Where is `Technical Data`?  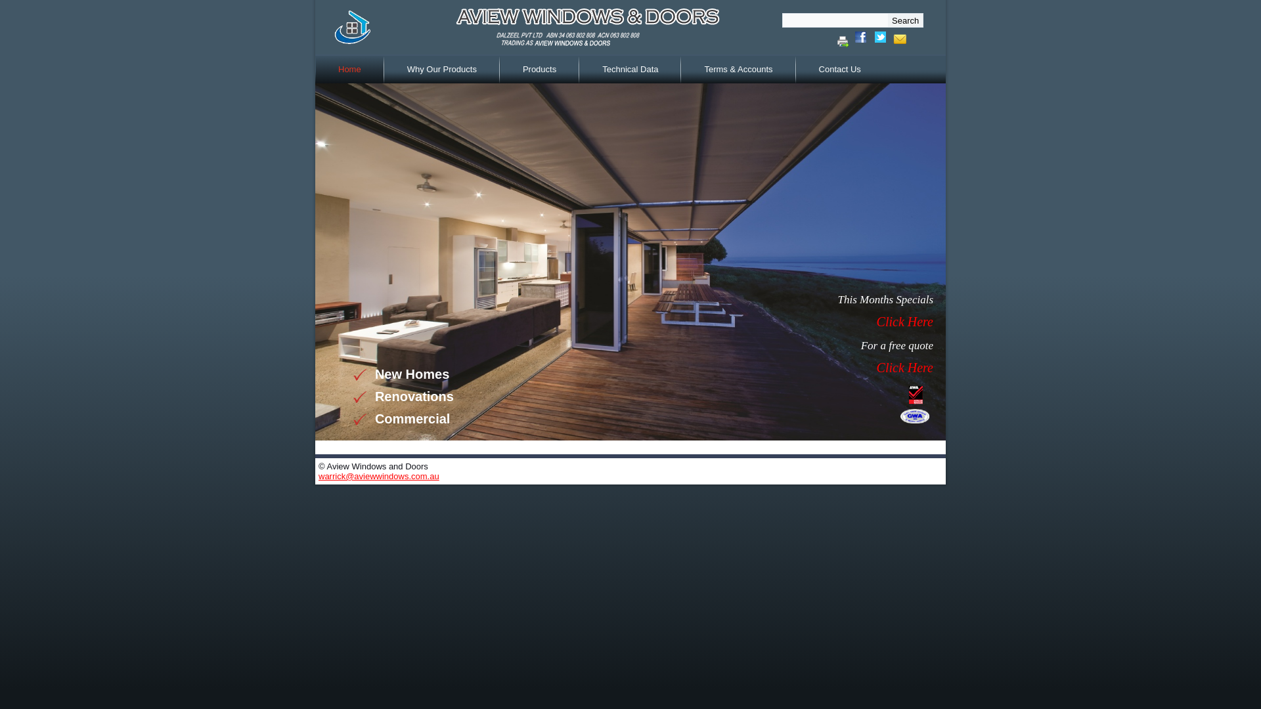
Technical Data is located at coordinates (630, 70).